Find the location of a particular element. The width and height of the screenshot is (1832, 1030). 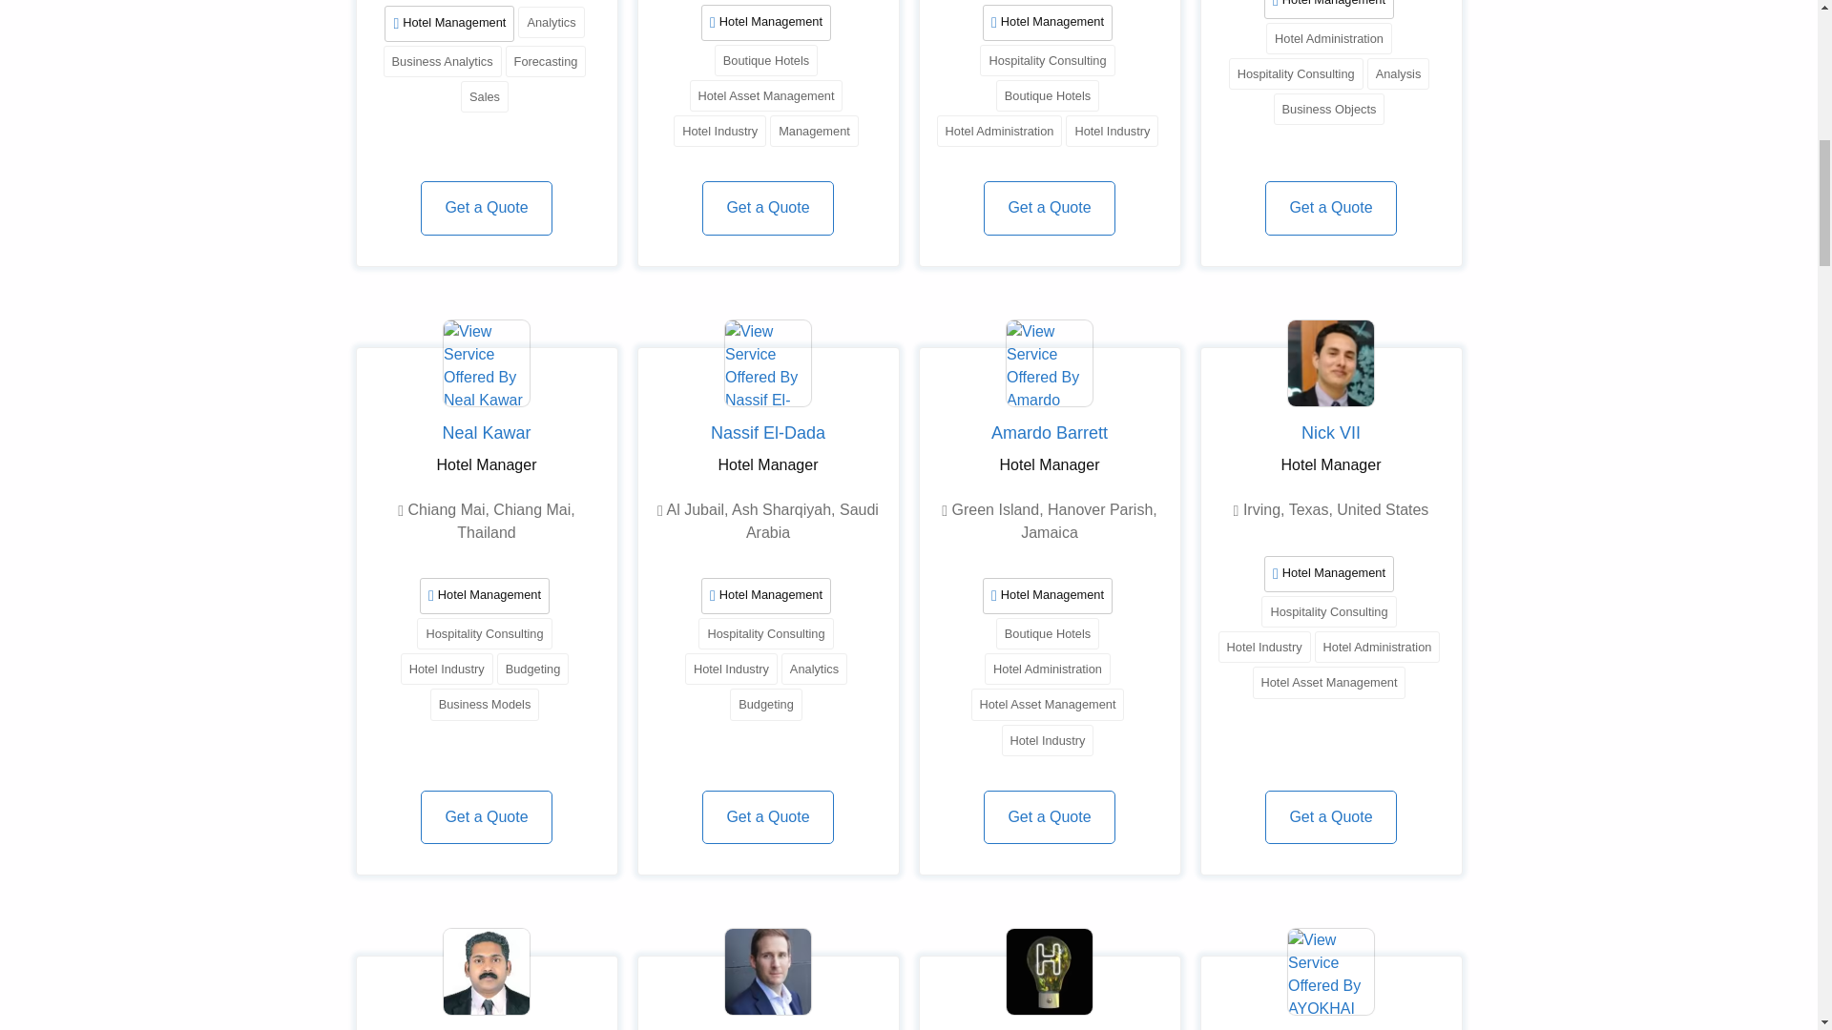

Neal Kawar is located at coordinates (487, 433).